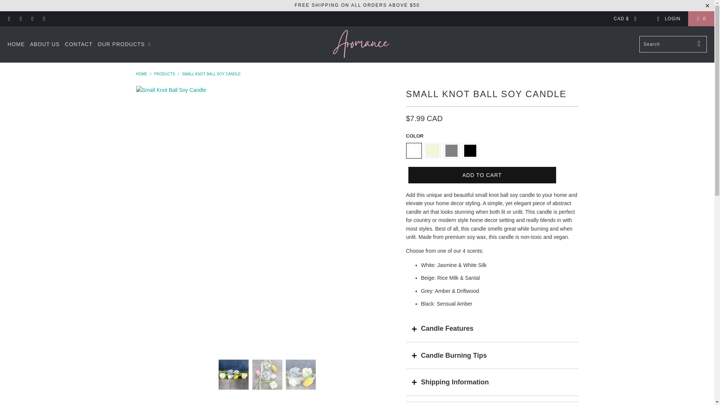 Image resolution: width=720 pixels, height=405 pixels. Describe the element at coordinates (361, 44) in the screenshot. I see `Aromance` at that location.